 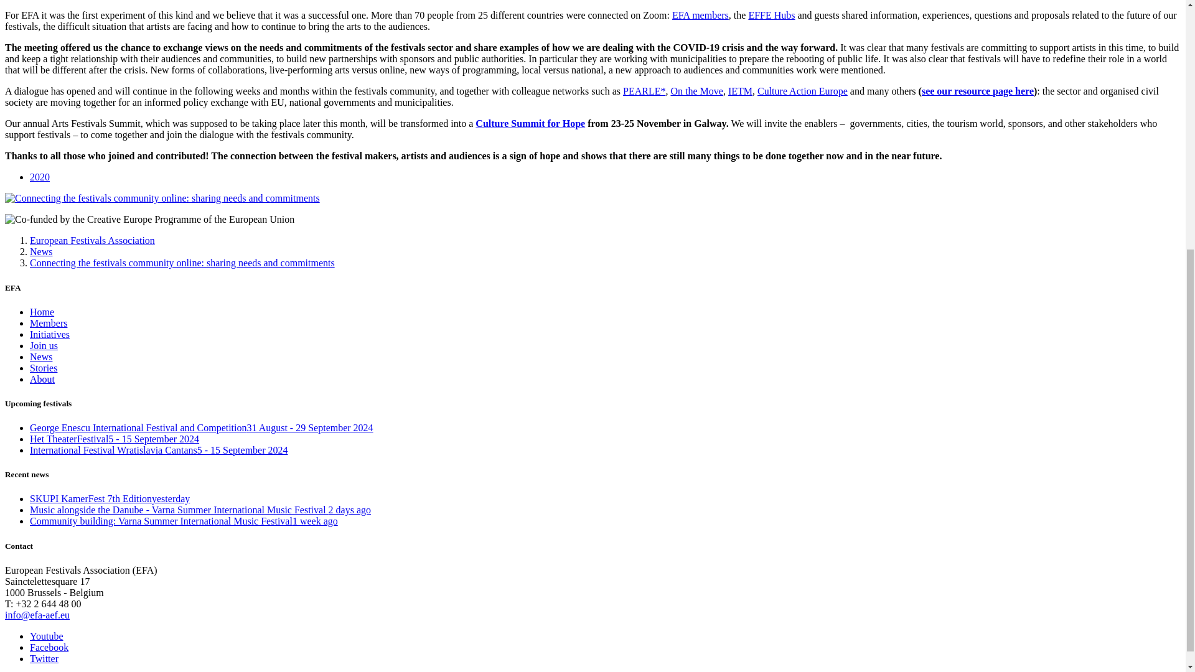 What do you see at coordinates (40, 177) in the screenshot?
I see `2020` at bounding box center [40, 177].